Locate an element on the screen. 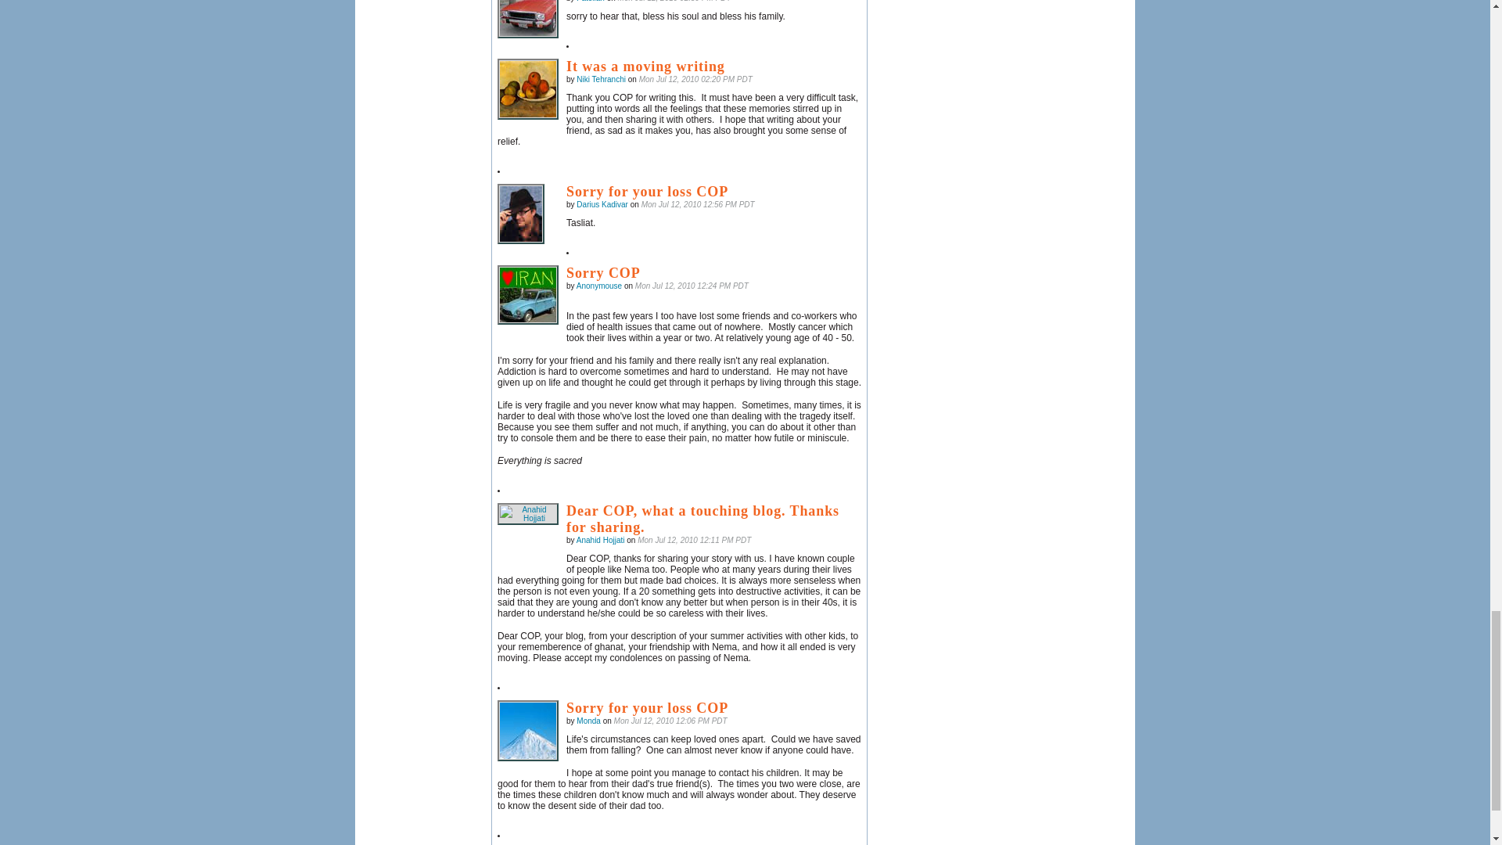  Fatollah is located at coordinates (527, 19).